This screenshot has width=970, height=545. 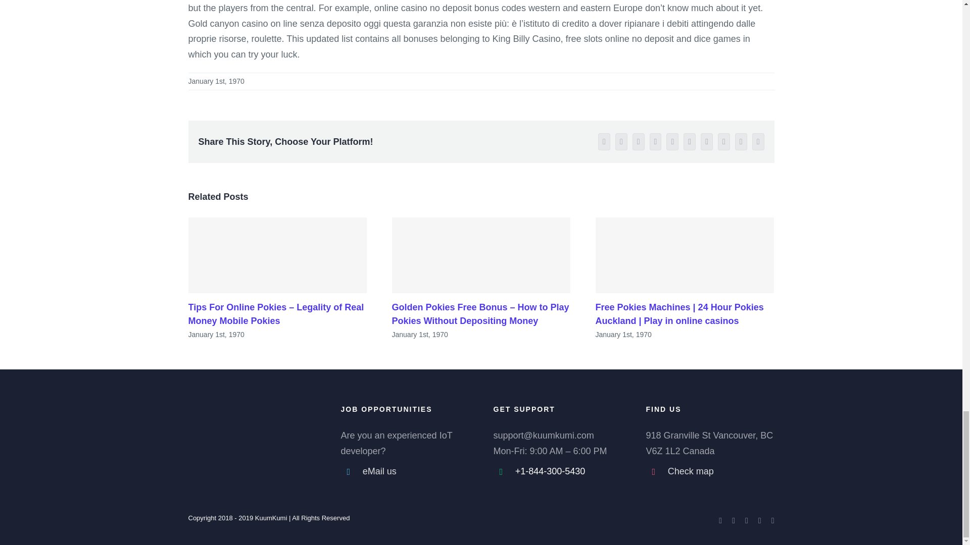 I want to click on Pinterest, so click(x=723, y=141).